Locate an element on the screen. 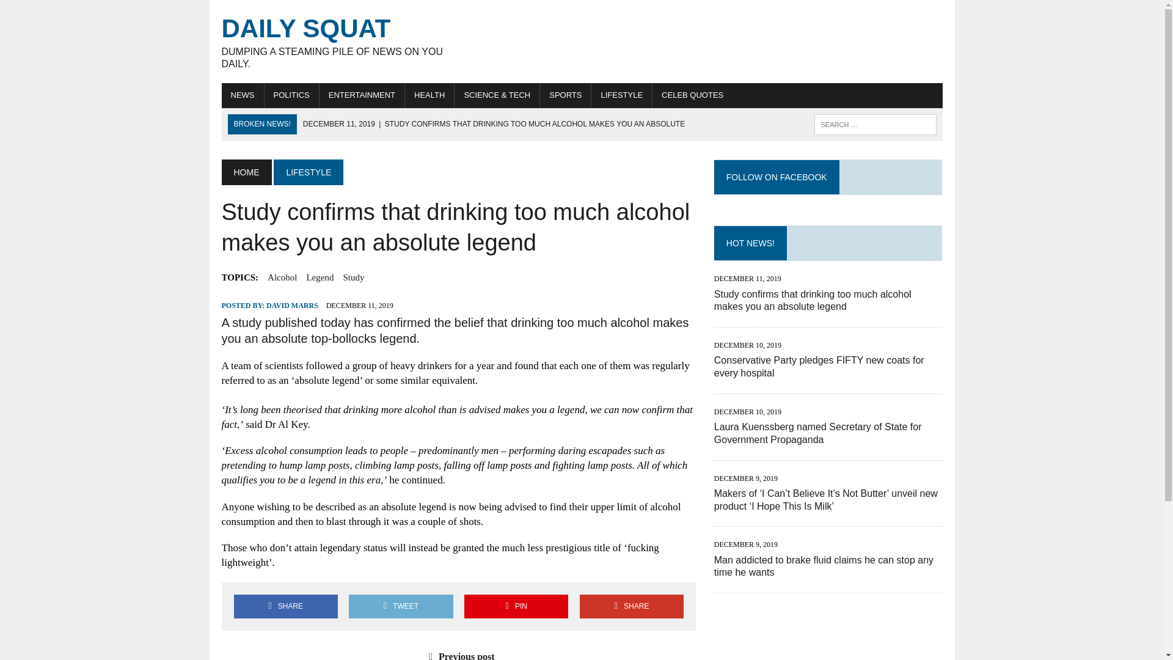  SPORTS is located at coordinates (565, 95).